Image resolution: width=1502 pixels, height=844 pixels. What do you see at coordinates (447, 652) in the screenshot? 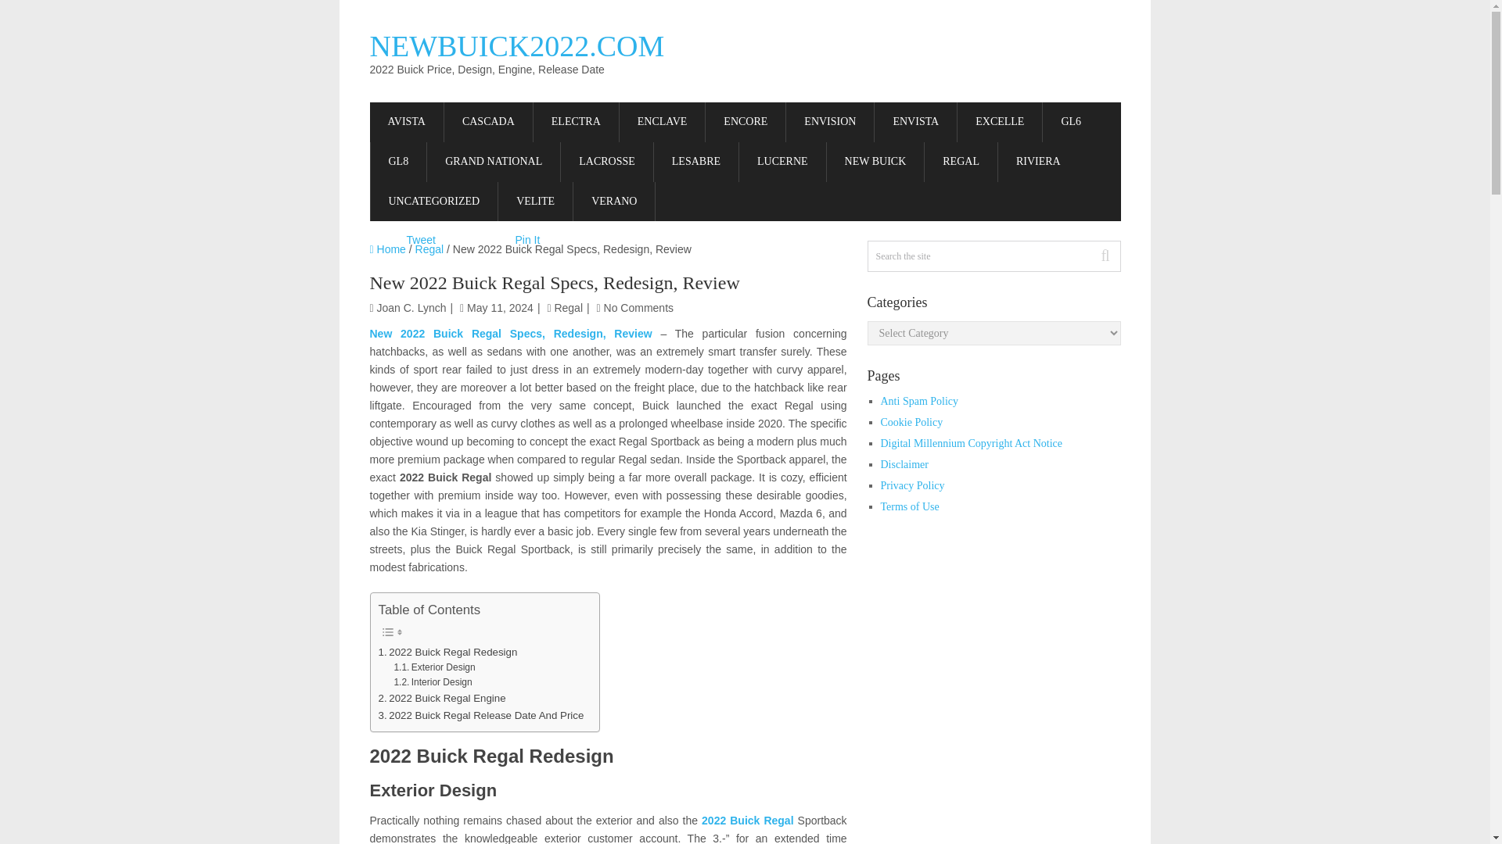
I see `2022 Buick Regal Redesign` at bounding box center [447, 652].